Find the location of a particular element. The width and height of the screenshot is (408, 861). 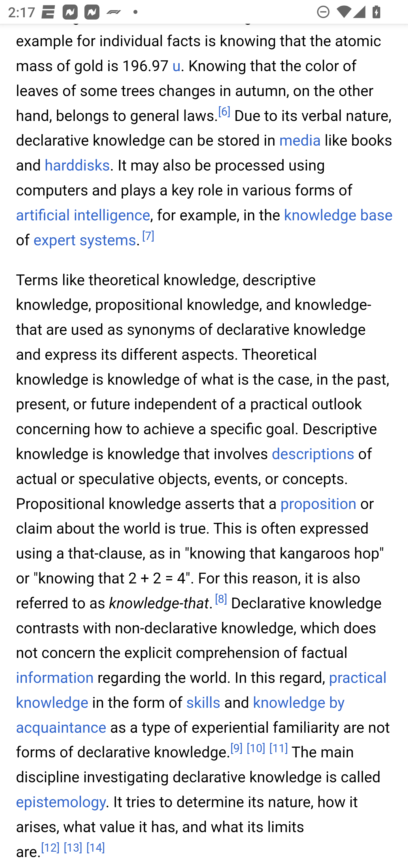

knowledge by acquaintance is located at coordinates (180, 716).